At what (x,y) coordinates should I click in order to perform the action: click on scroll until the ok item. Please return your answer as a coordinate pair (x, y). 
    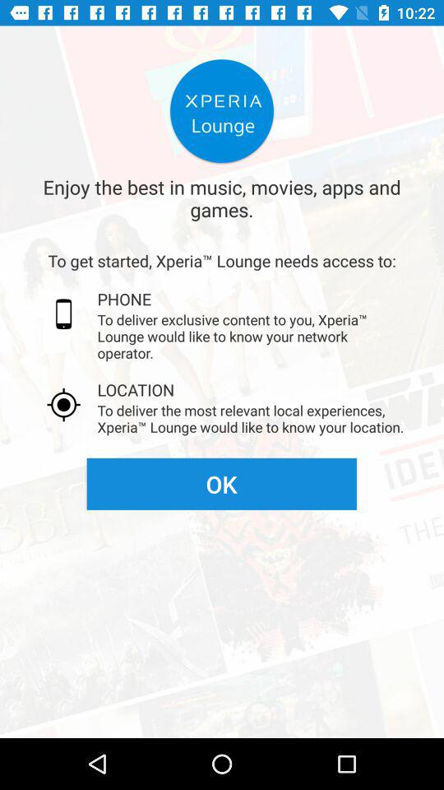
    Looking at the image, I should click on (221, 484).